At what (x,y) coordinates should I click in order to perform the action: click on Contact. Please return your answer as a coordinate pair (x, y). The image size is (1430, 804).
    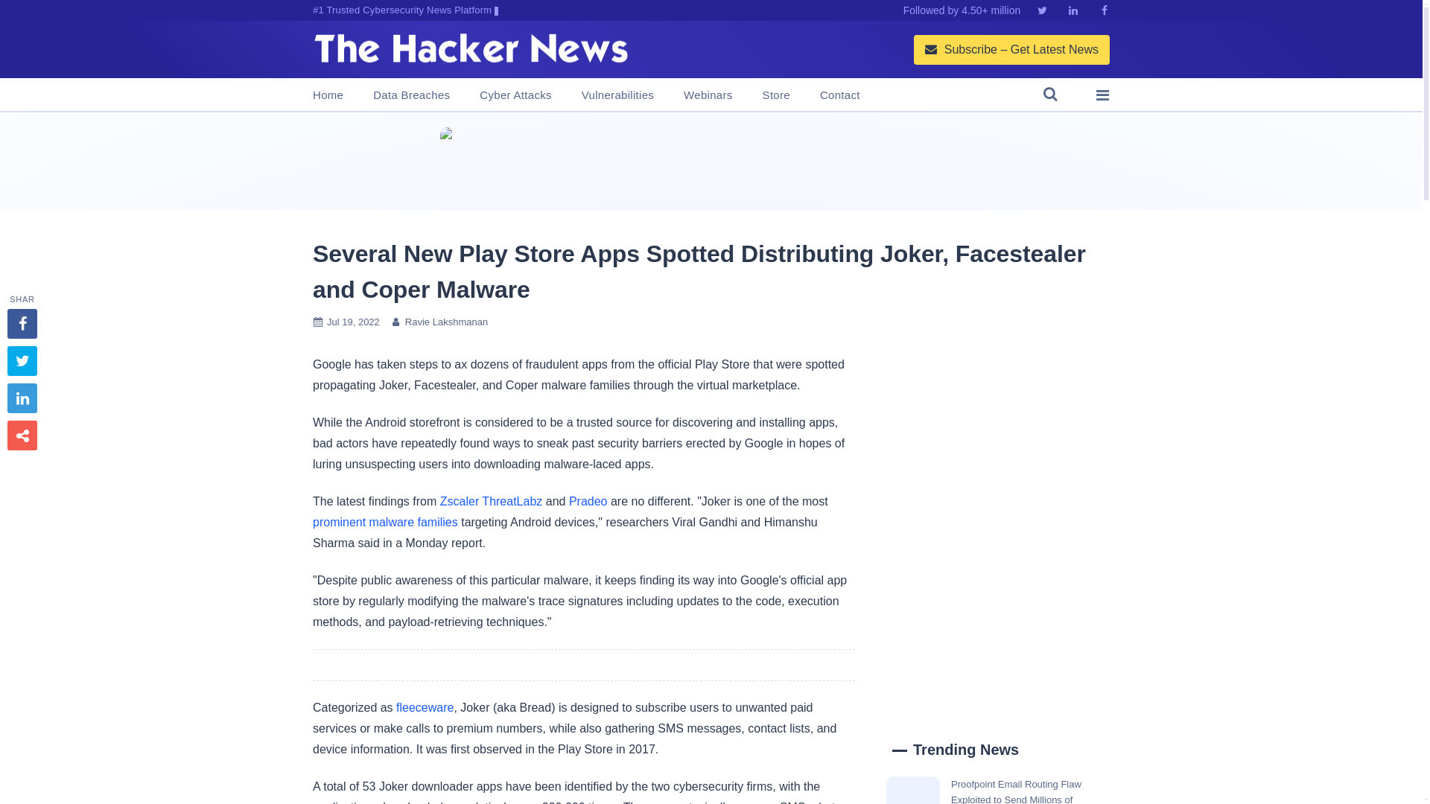
    Looking at the image, I should click on (840, 95).